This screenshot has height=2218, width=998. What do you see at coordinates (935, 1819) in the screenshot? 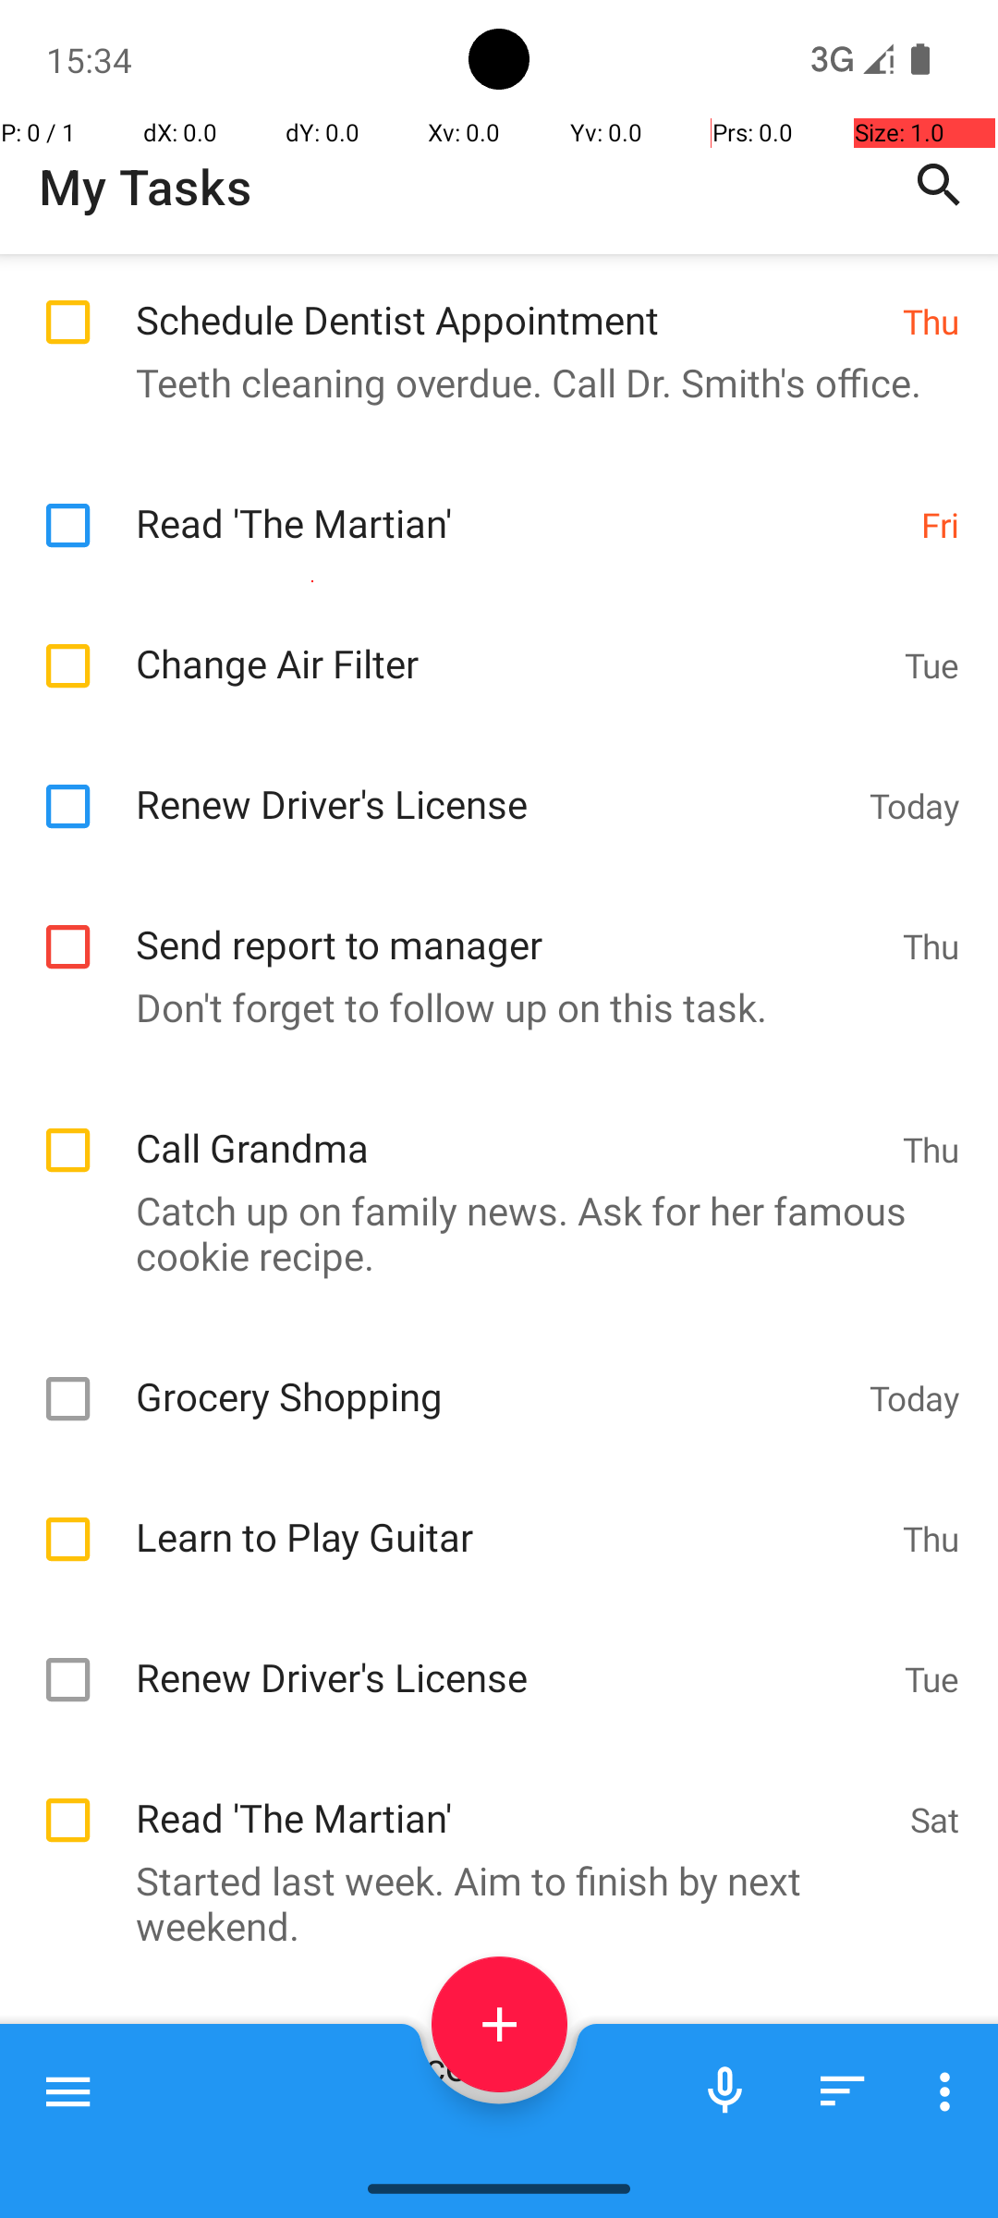
I see `Sat` at bounding box center [935, 1819].